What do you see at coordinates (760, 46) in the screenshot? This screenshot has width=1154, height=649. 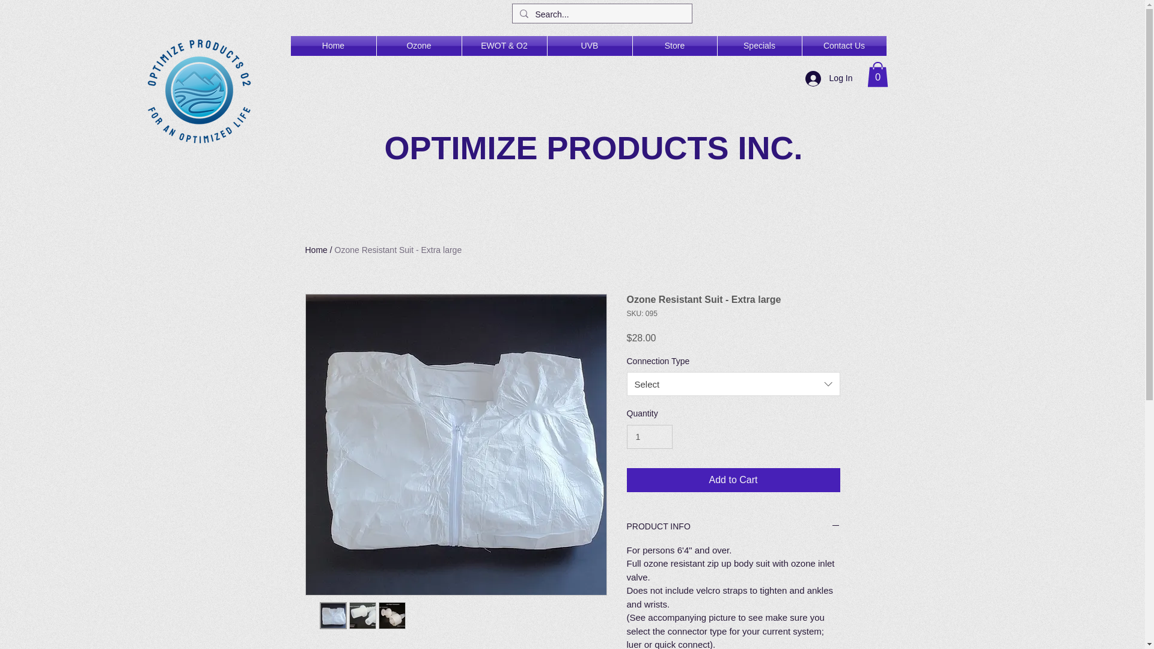 I see `Specials` at bounding box center [760, 46].